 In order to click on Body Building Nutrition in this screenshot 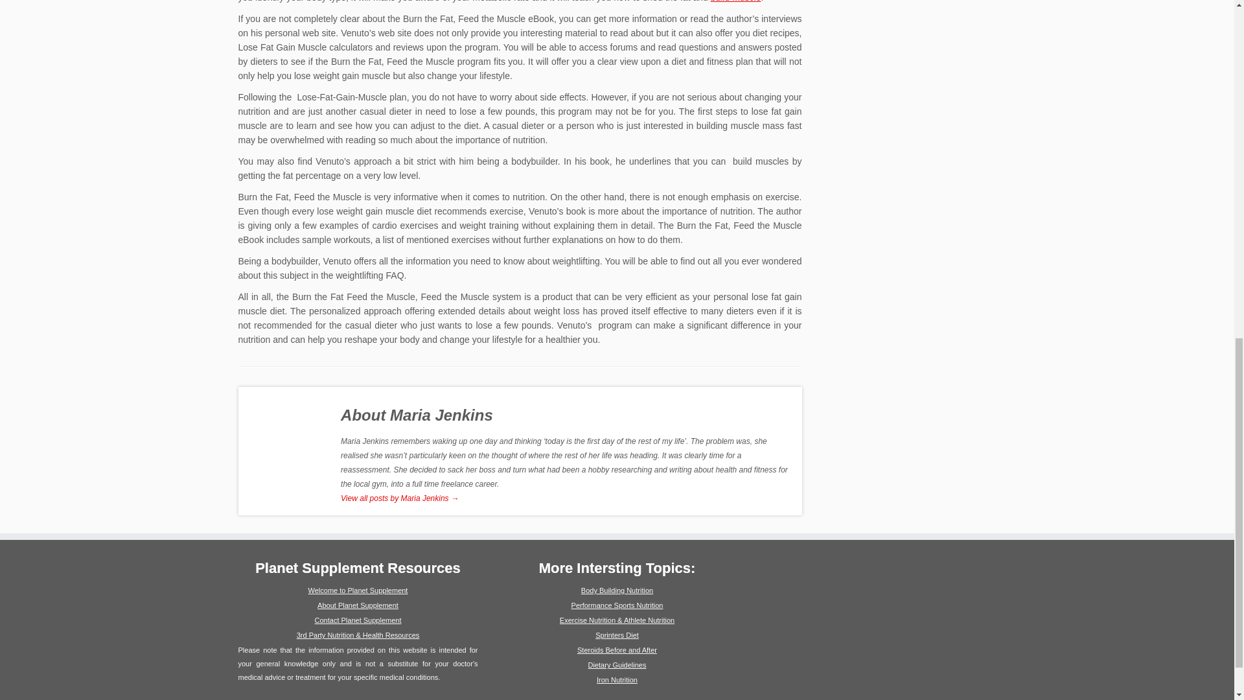, I will do `click(617, 590)`.